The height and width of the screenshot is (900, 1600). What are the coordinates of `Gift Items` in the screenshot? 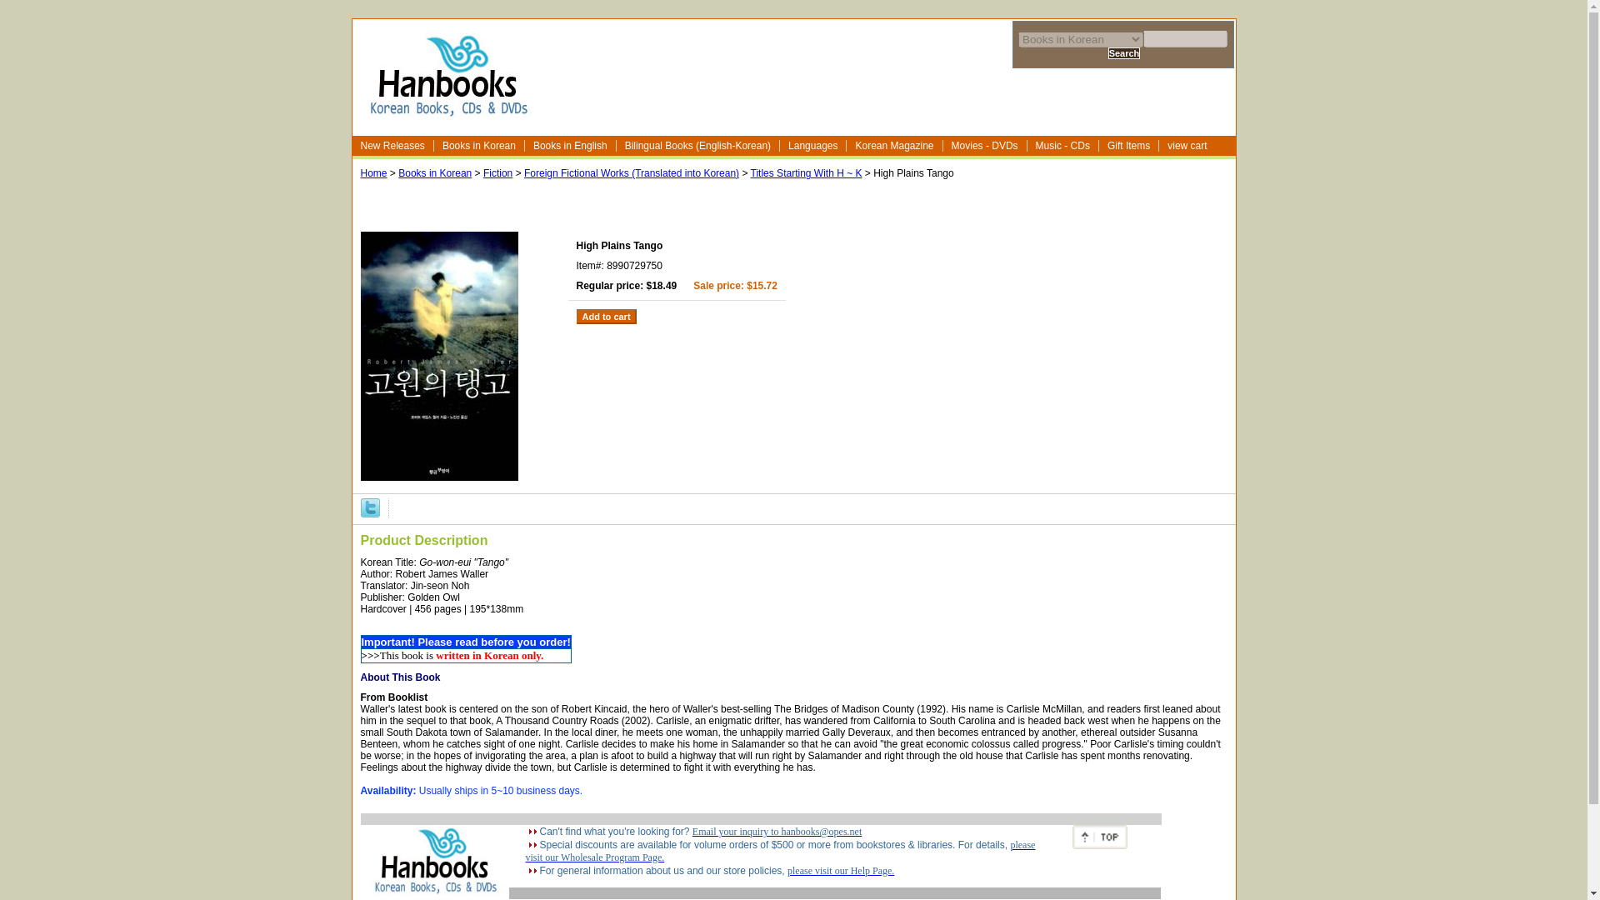 It's located at (1128, 146).